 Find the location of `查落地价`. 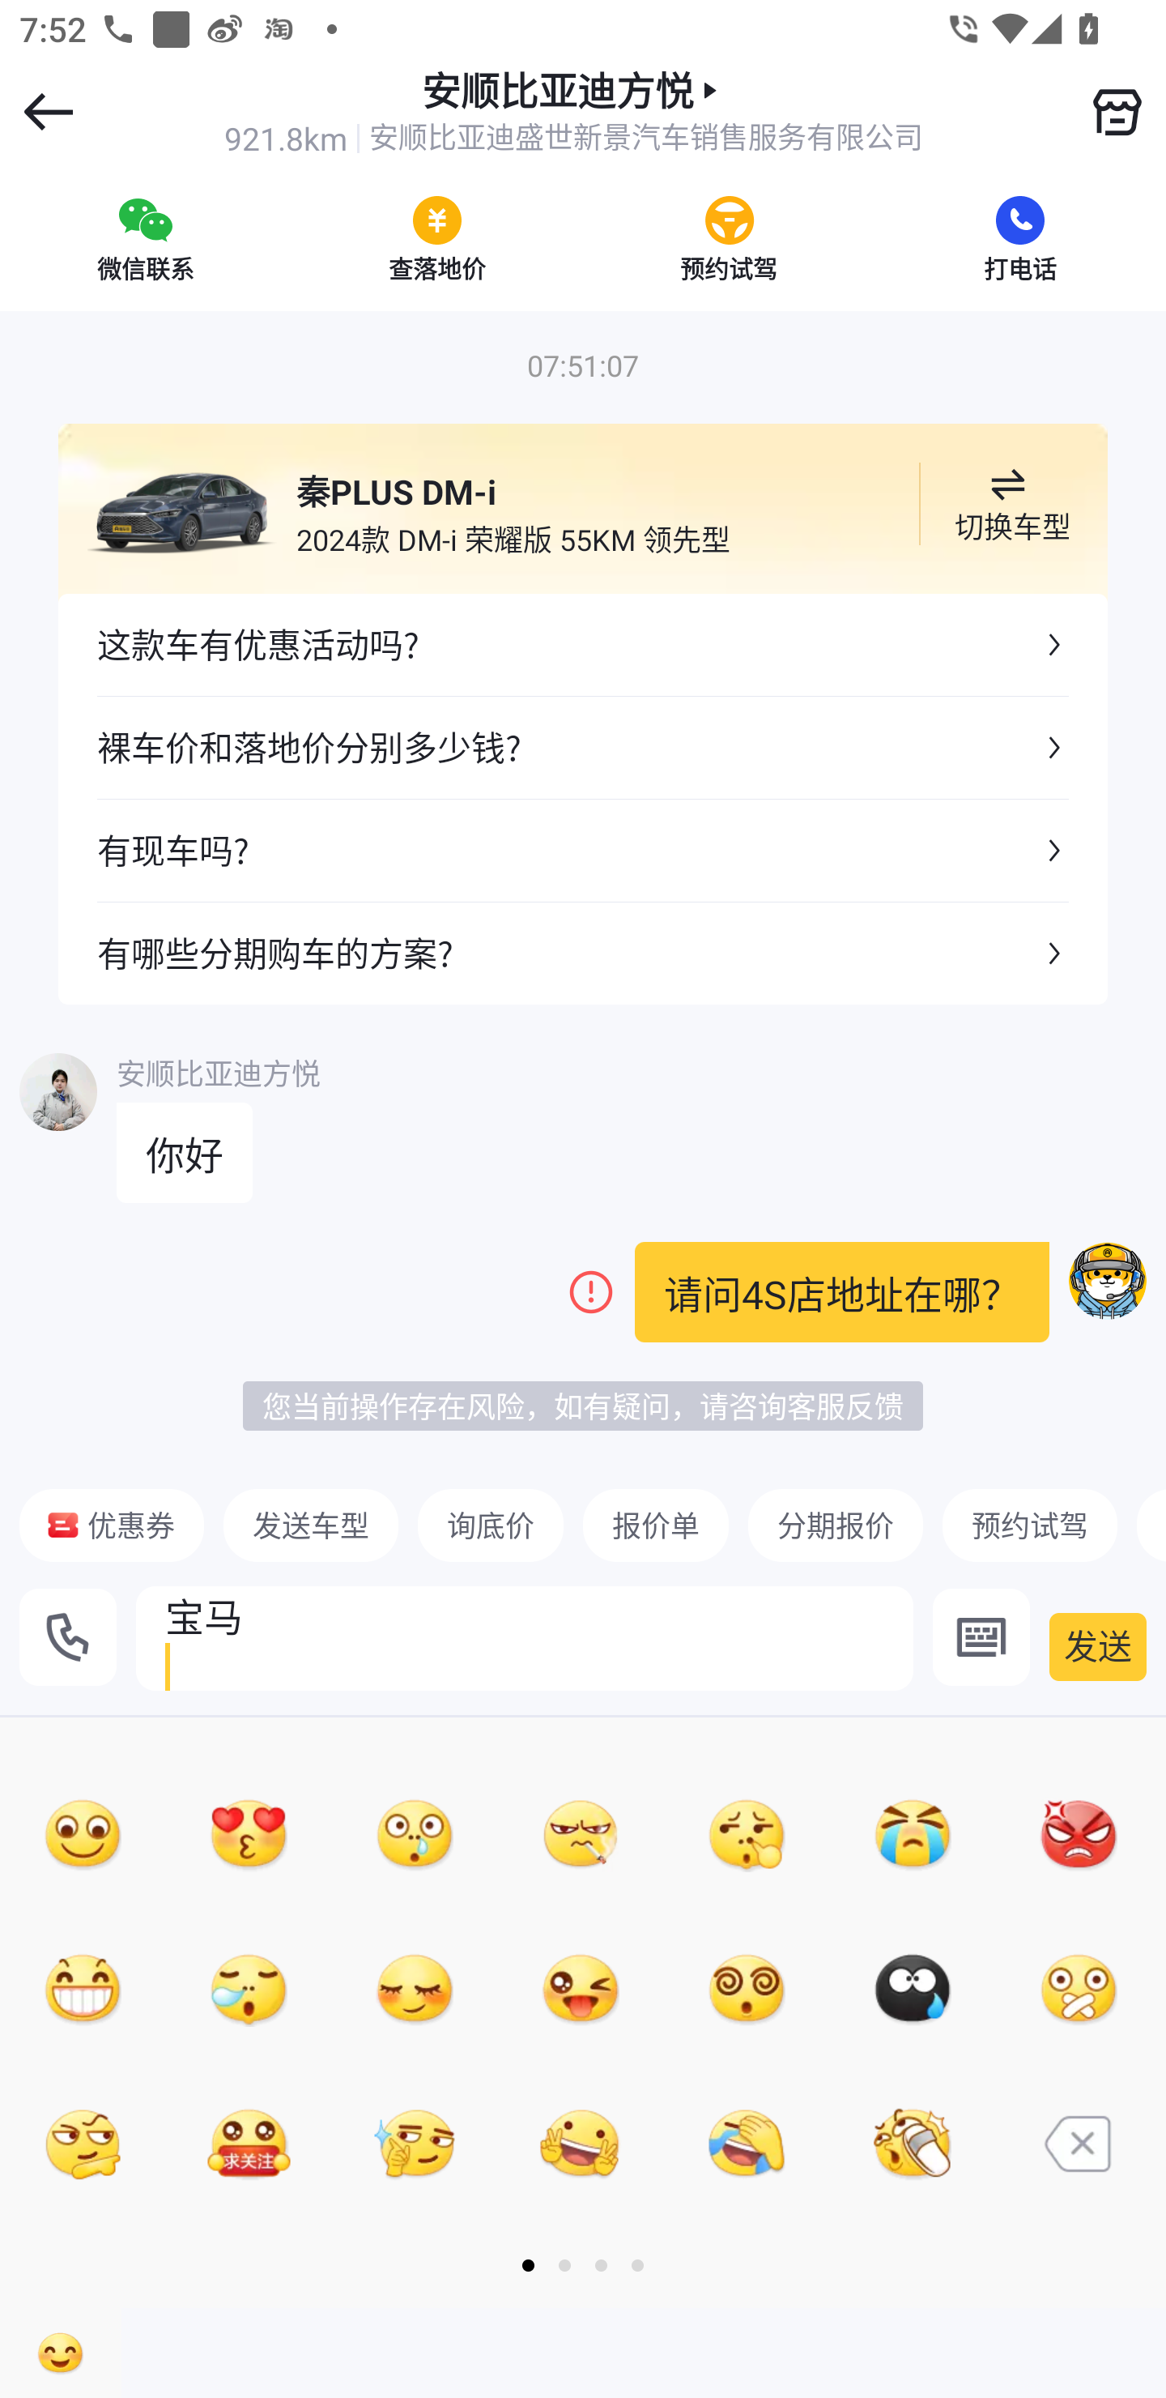

查落地价 is located at coordinates (437, 238).